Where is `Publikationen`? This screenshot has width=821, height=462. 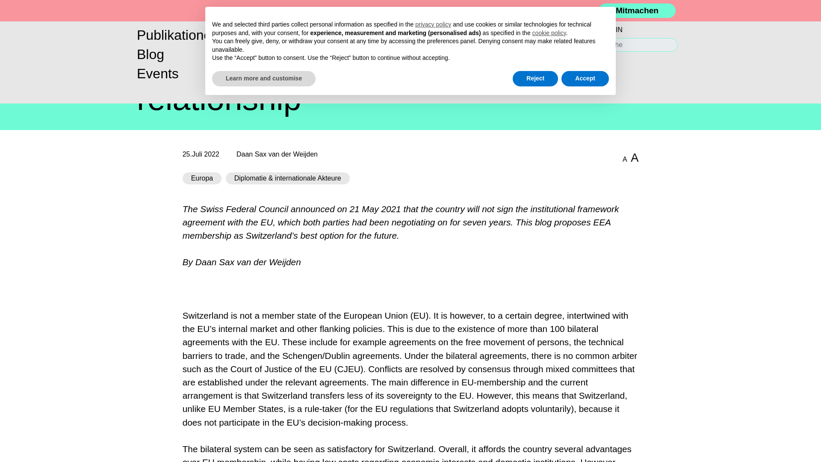 Publikationen is located at coordinates (227, 35).